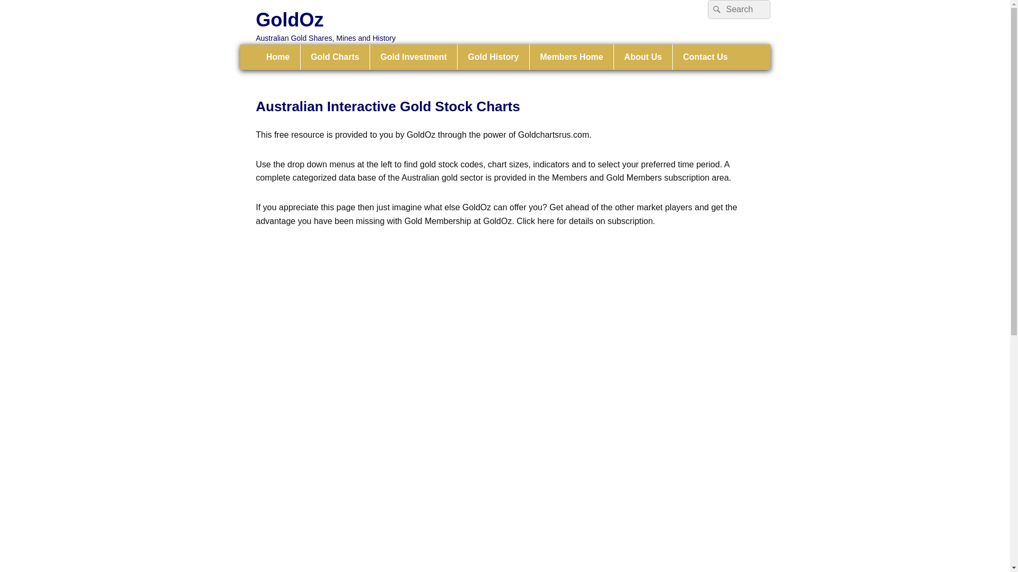 The height and width of the screenshot is (572, 1018). Describe the element at coordinates (335, 57) in the screenshot. I see `Gold Charts` at that location.